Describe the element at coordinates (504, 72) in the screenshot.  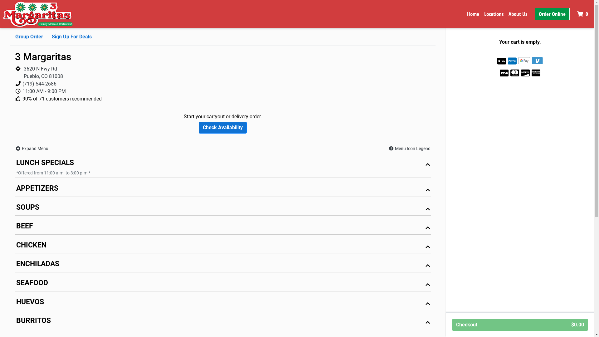
I see `Accepts Visa` at that location.